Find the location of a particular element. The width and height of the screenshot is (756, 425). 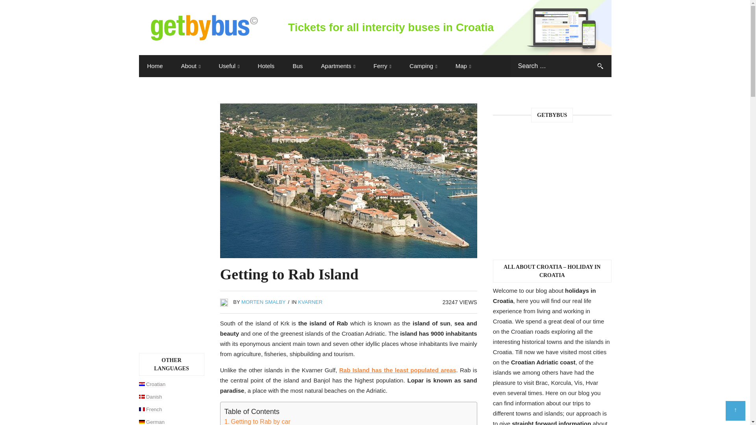

Ferry Croatia is located at coordinates (382, 66).